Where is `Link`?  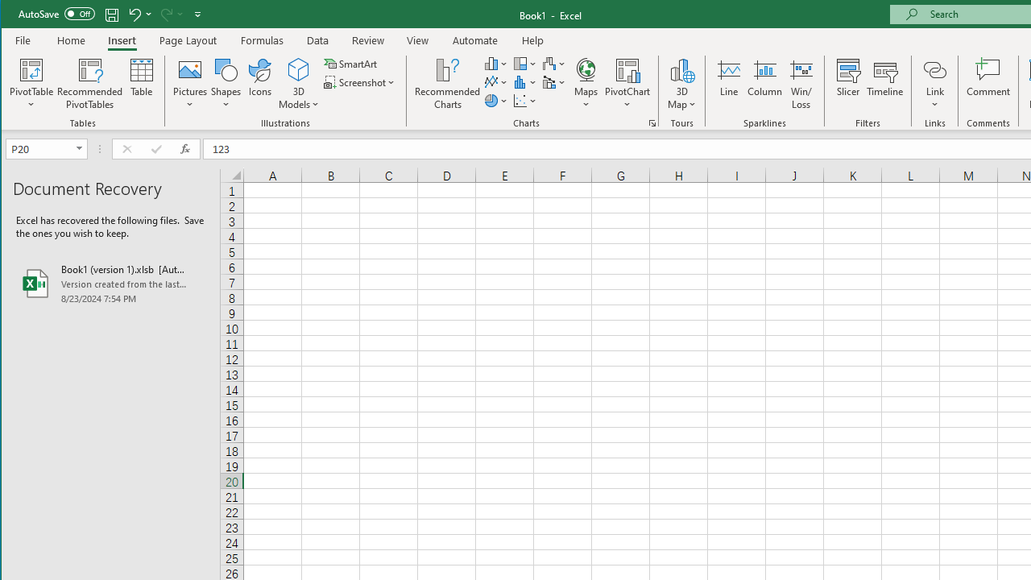 Link is located at coordinates (934, 84).